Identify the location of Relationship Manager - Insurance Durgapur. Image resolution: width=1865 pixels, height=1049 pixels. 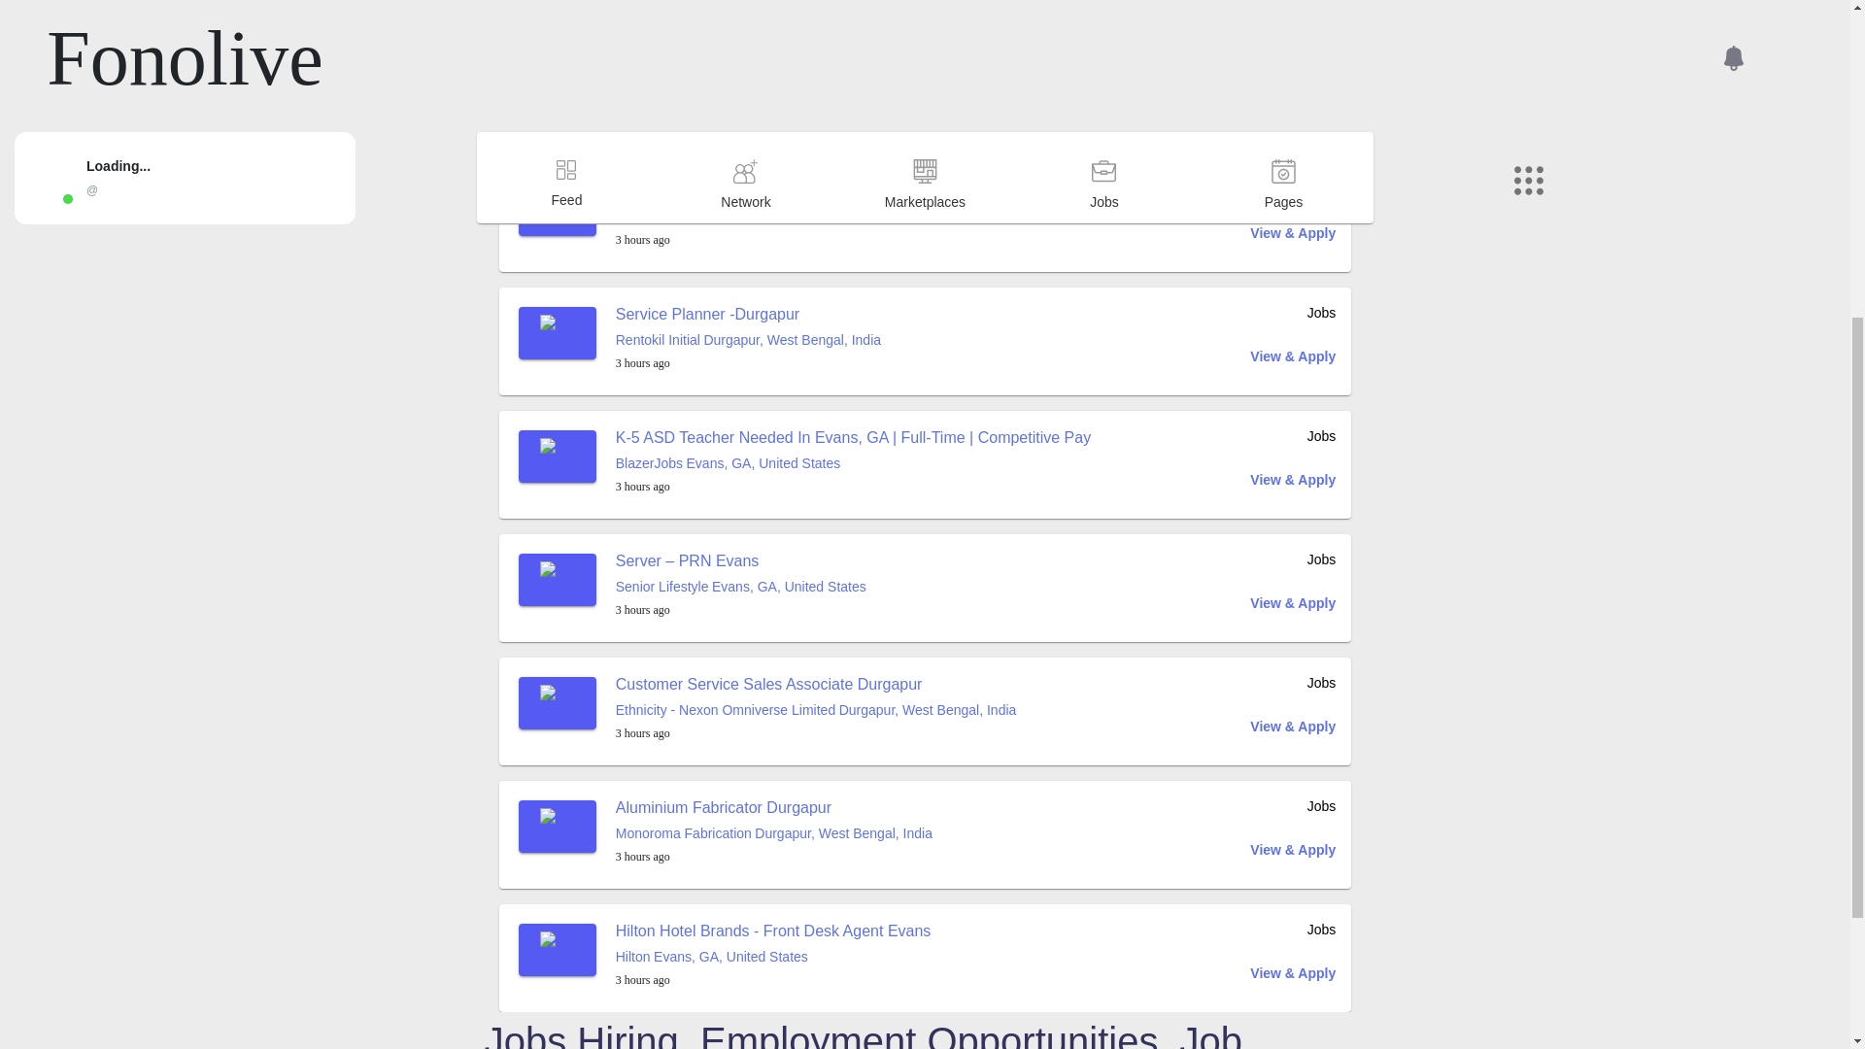
(765, 190).